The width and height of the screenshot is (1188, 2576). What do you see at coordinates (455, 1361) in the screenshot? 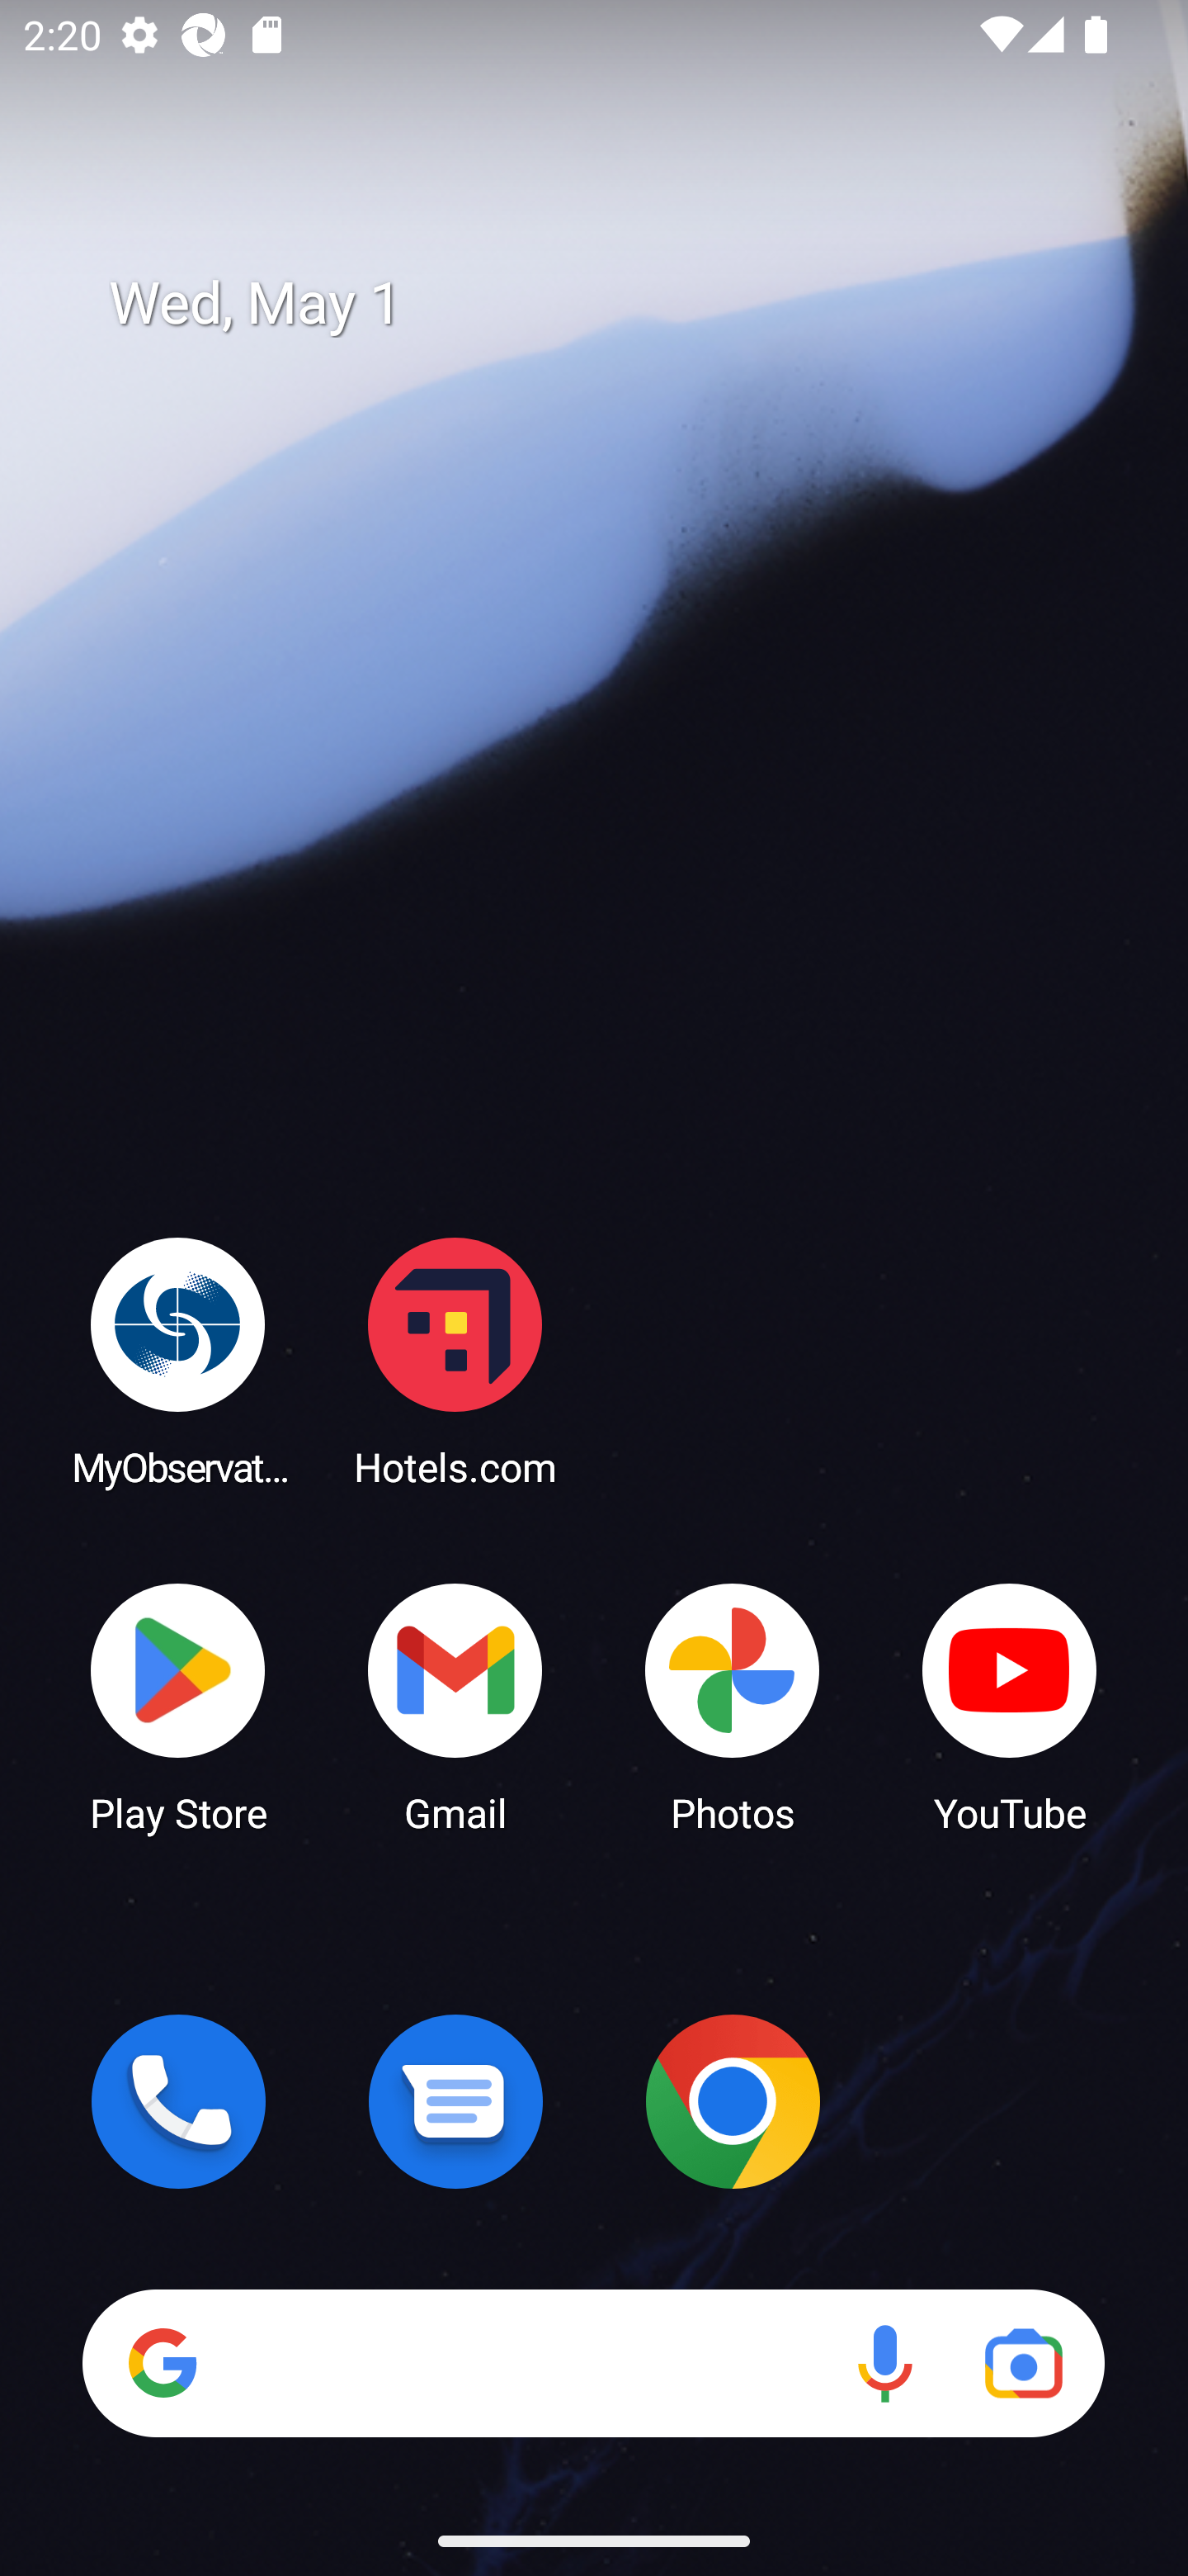
I see `Hotels.com` at bounding box center [455, 1361].